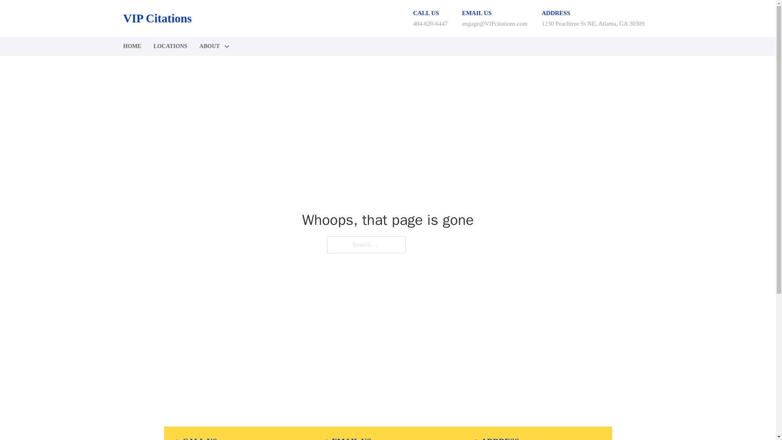 Image resolution: width=782 pixels, height=440 pixels. I want to click on VIP Citations, so click(157, 18).